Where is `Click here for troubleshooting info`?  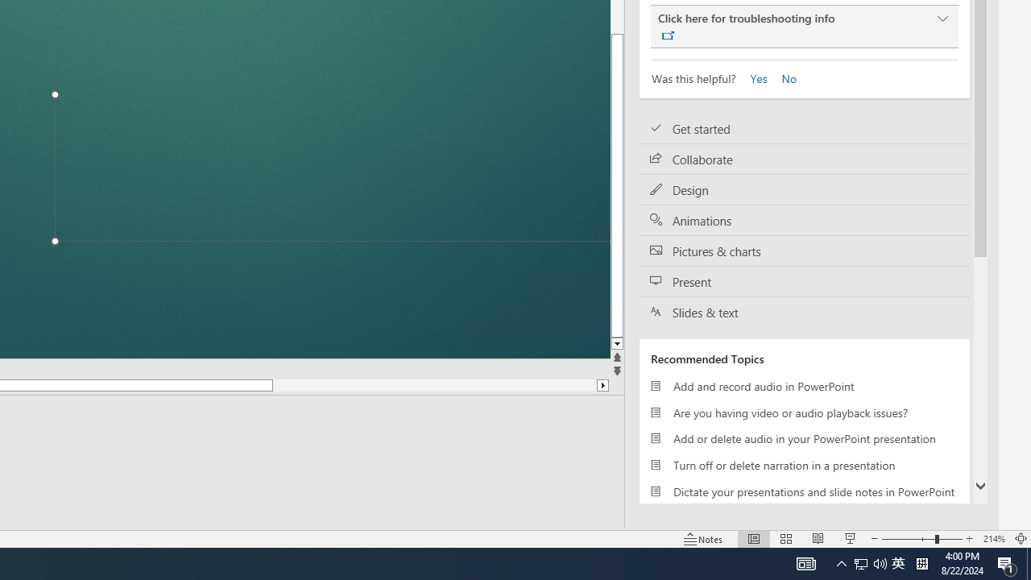
Click here for troubleshooting info is located at coordinates (804, 27).